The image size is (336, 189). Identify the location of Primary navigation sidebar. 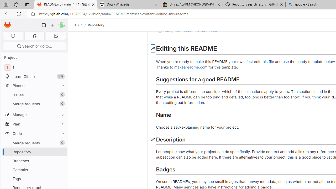
(44, 25).